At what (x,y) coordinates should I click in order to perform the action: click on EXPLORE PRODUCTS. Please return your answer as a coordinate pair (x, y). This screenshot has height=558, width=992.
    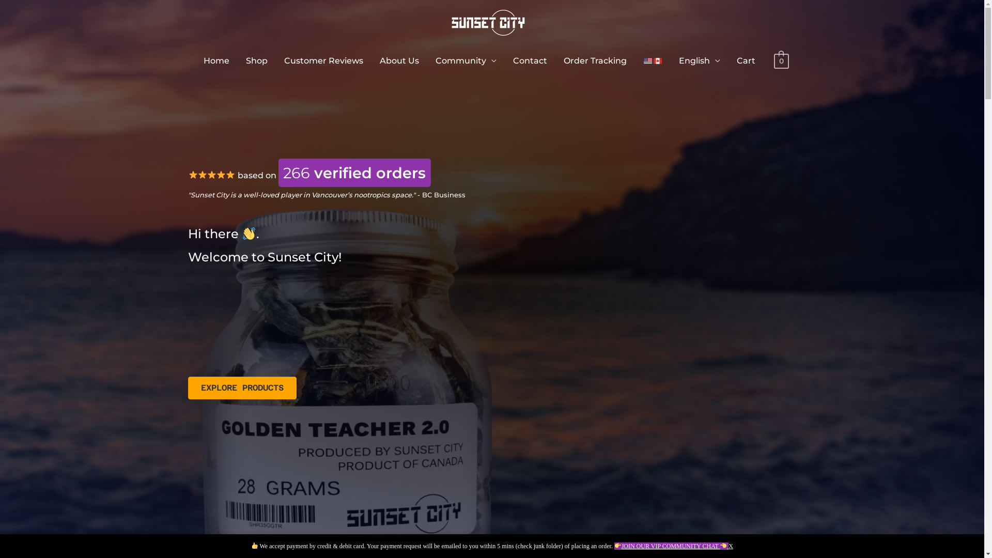
    Looking at the image, I should click on (242, 388).